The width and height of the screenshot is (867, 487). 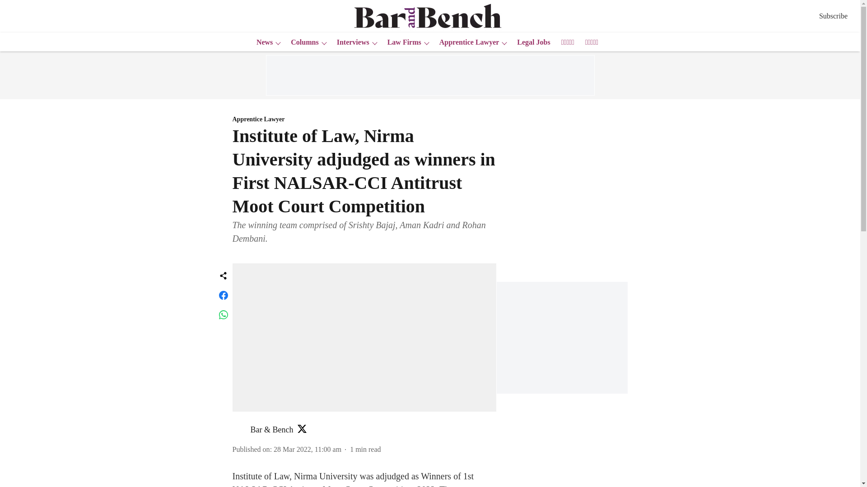 What do you see at coordinates (402, 42) in the screenshot?
I see `Law Firms` at bounding box center [402, 42].